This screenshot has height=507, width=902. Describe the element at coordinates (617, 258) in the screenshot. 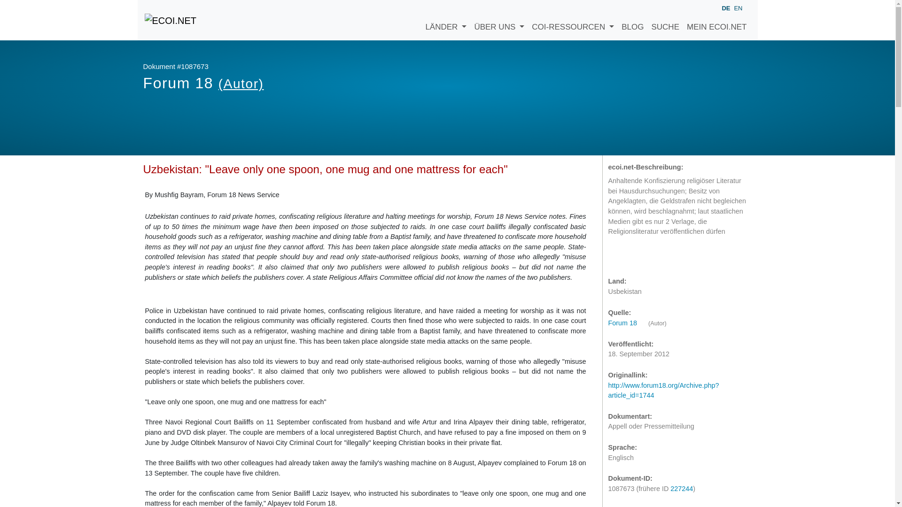

I see `Zitieren als` at that location.